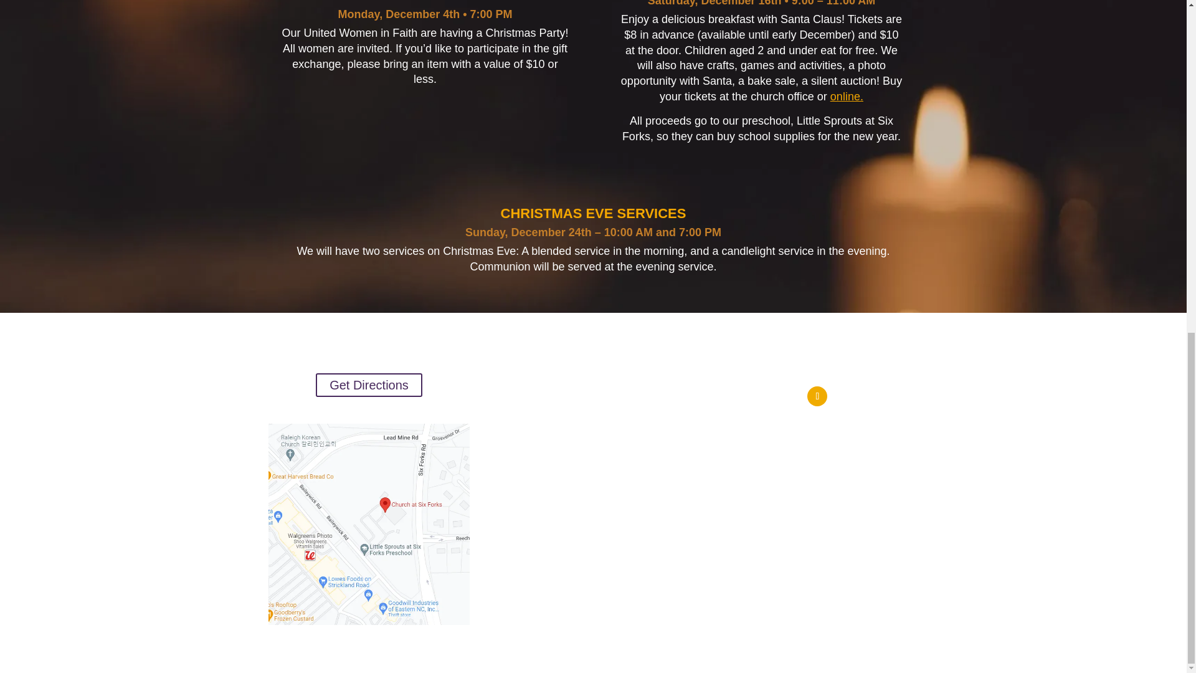 The image size is (1196, 673). I want to click on Get Directions, so click(369, 385).